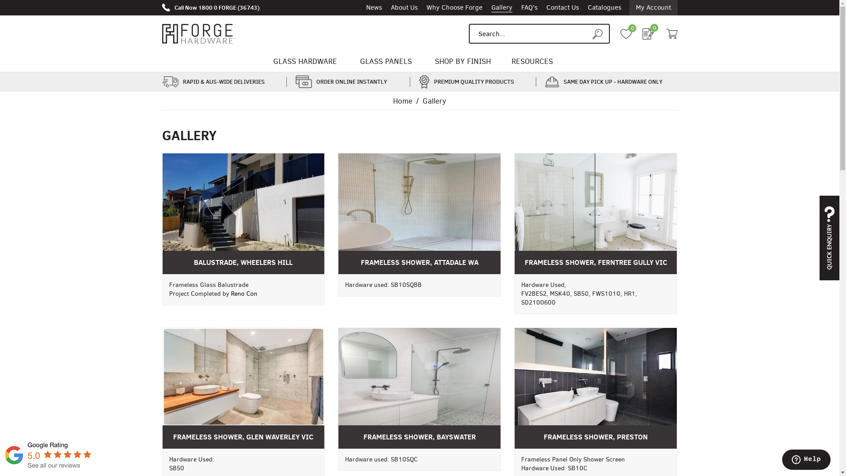 Image resolution: width=846 pixels, height=476 pixels. Describe the element at coordinates (806, 461) in the screenshot. I see `Opens a widget where you can chat to one of our agents` at that location.